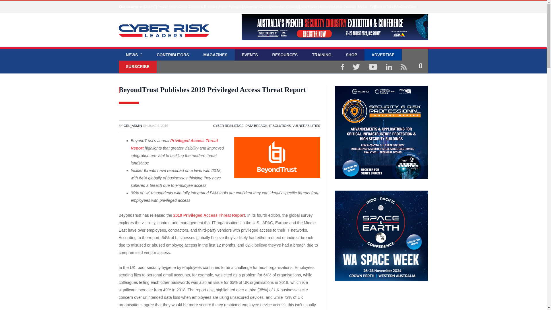  Describe the element at coordinates (350, 7) in the screenshot. I see `Podcast` at that location.